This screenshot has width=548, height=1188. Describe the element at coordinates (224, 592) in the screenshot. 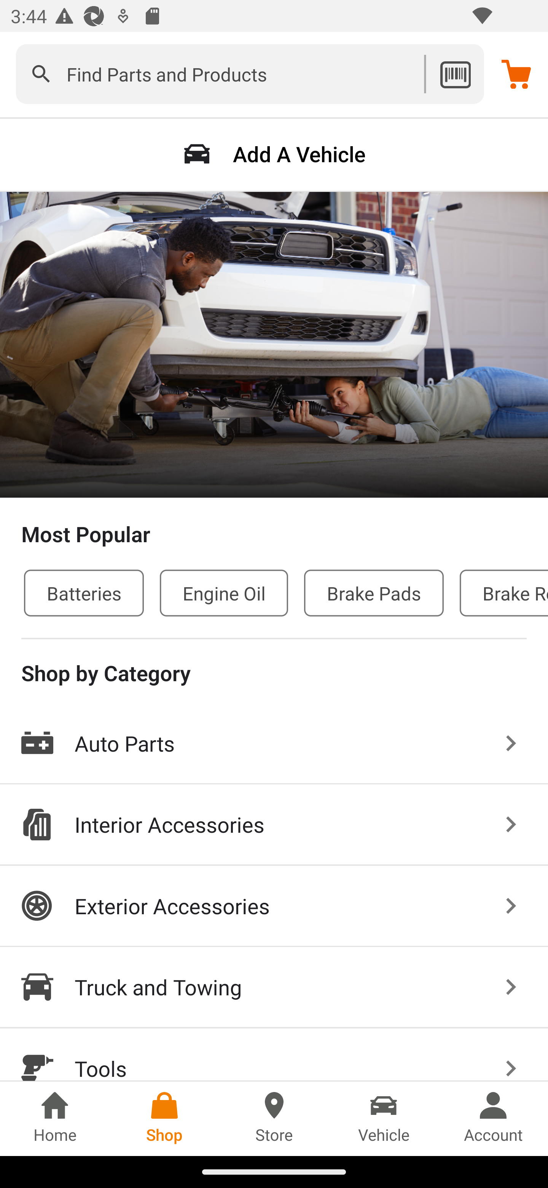

I see `Engine Oil` at that location.